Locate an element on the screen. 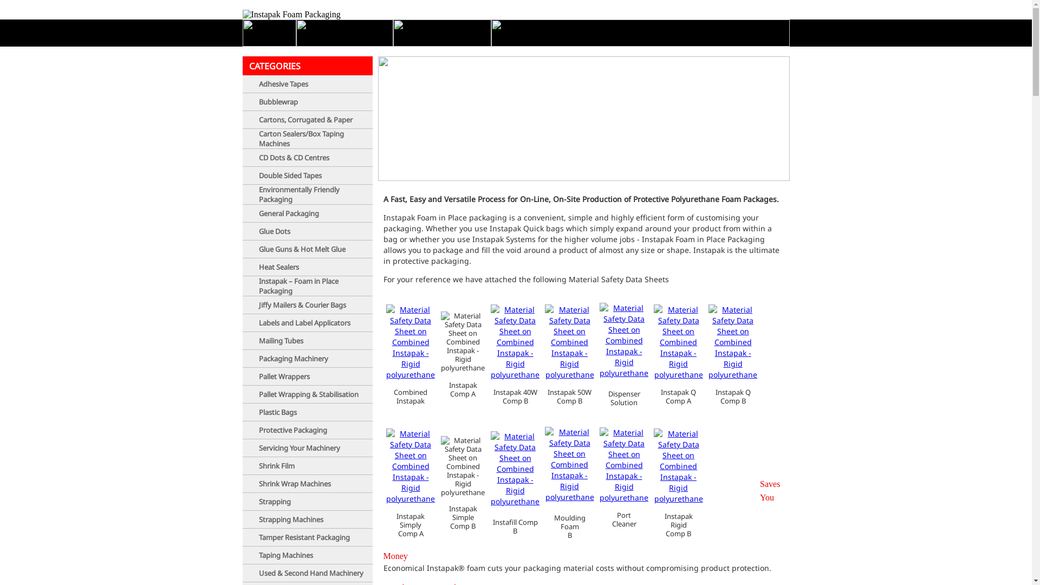 This screenshot has height=585, width=1040. Servicing Your Machinery is located at coordinates (300, 448).